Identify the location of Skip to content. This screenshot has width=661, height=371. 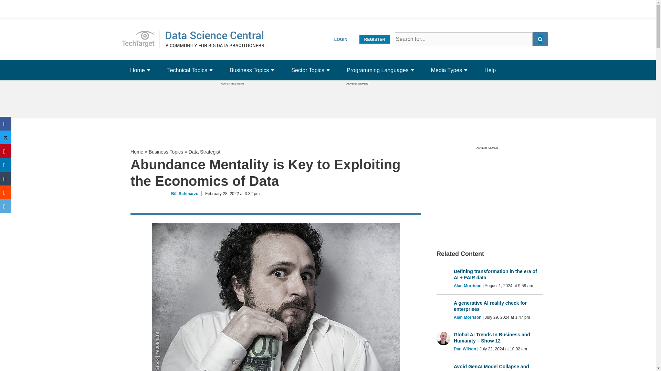
(5, 14).